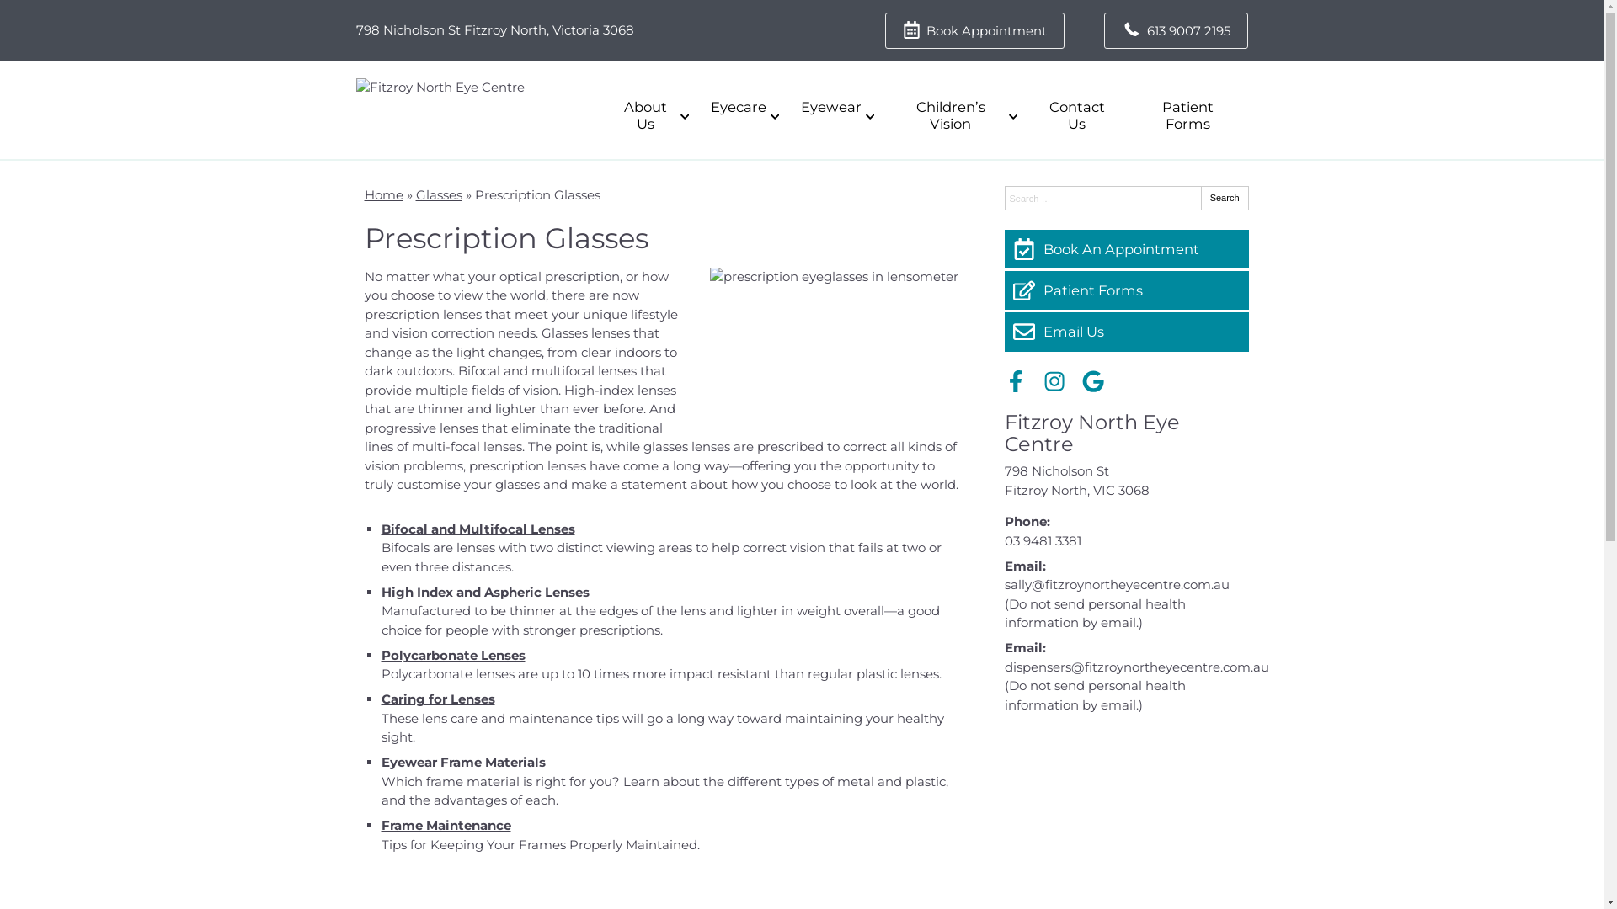 This screenshot has height=909, width=1617. I want to click on sally@fitzroynortheyecentre.com.au, so click(1117, 584).